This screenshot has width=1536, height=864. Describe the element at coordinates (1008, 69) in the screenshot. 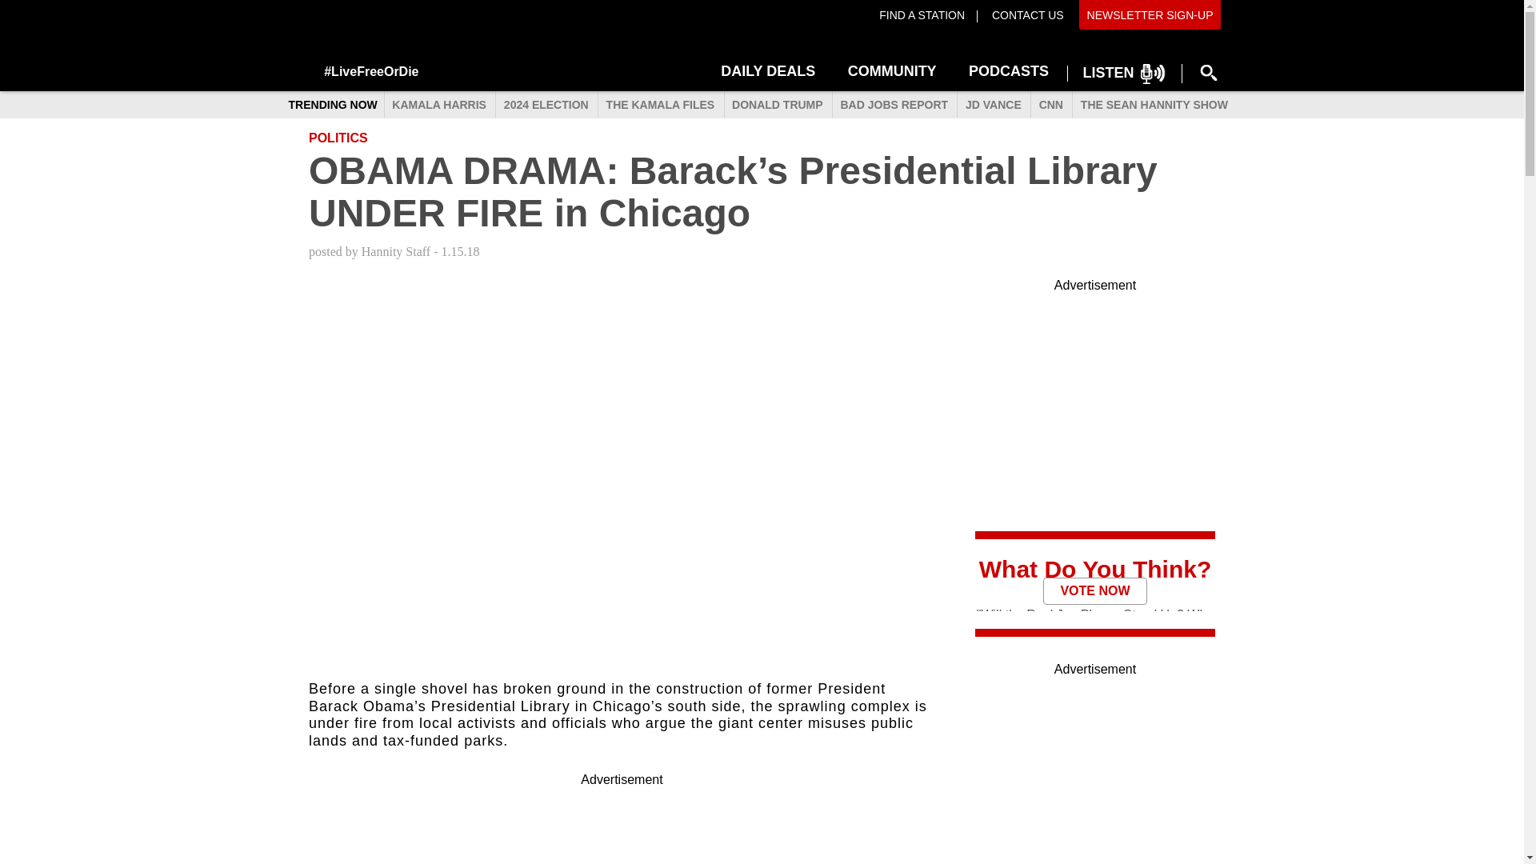

I see `PODCASTS` at that location.